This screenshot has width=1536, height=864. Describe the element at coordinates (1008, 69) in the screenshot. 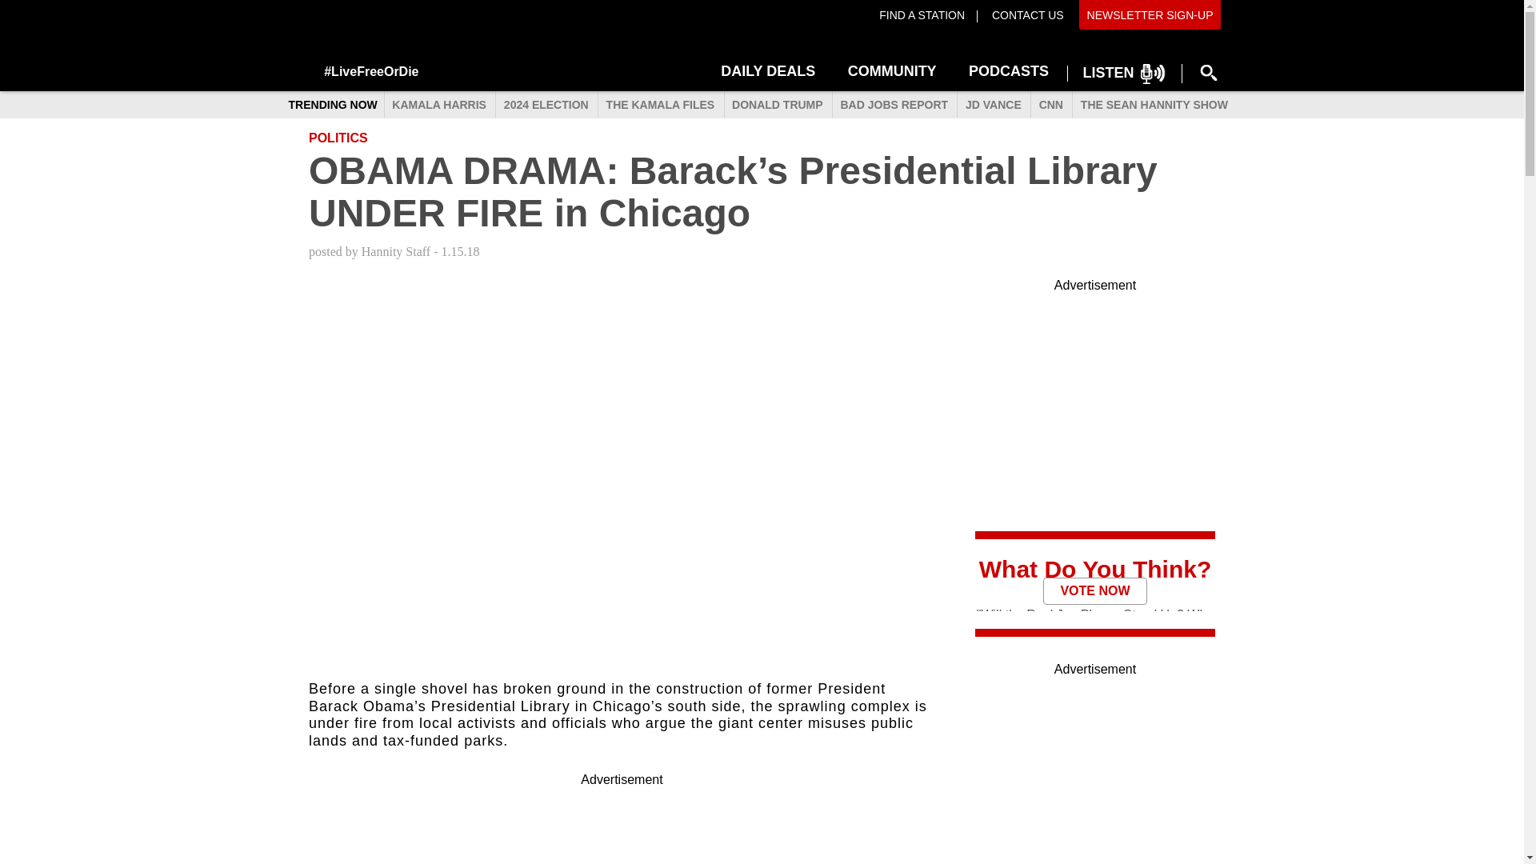

I see `PODCASTS` at that location.